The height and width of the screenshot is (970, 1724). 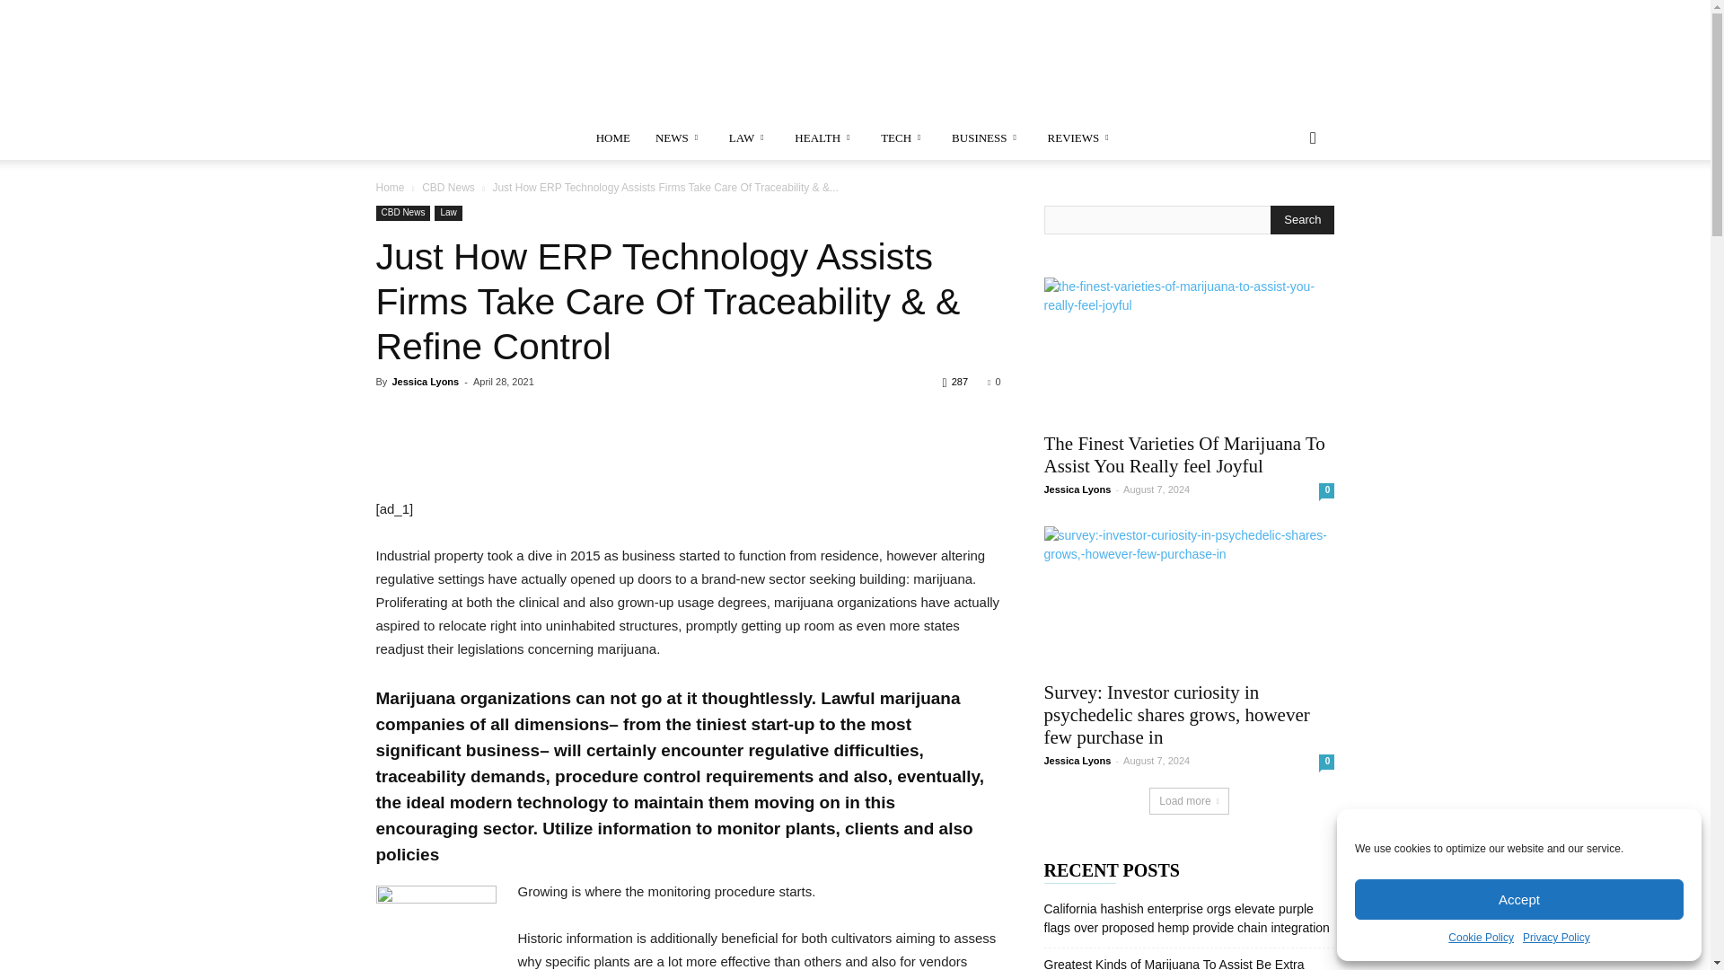 I want to click on Accept, so click(x=1519, y=898).